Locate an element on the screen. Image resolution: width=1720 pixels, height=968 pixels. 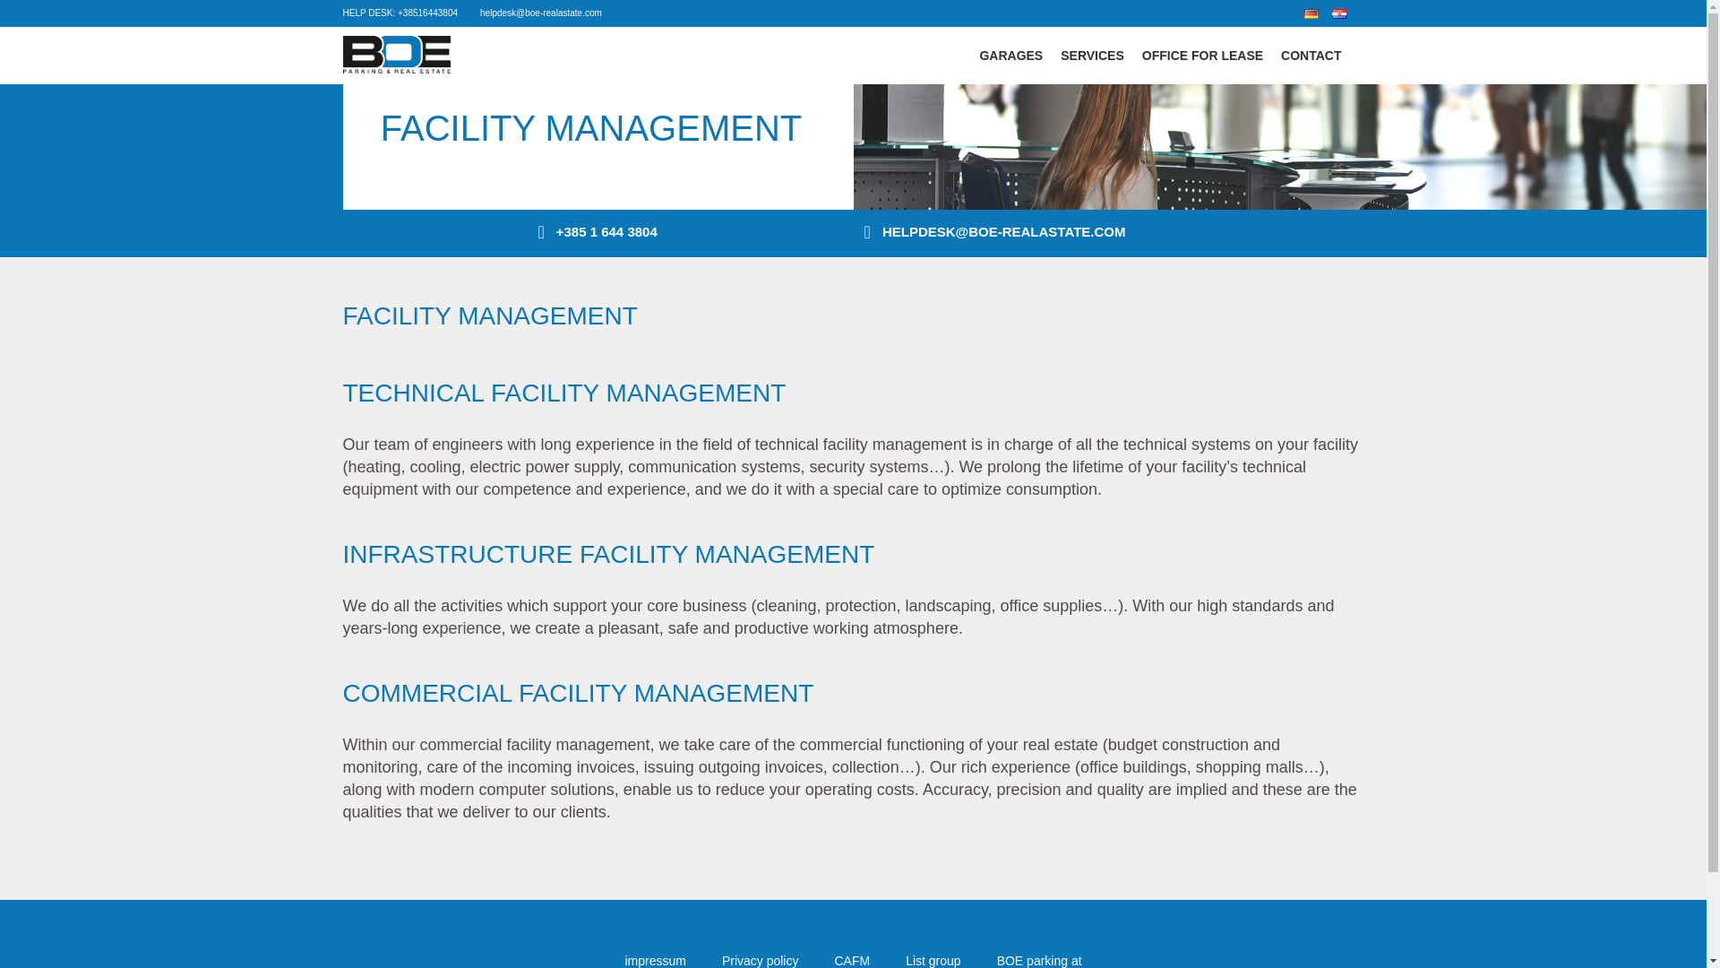
GARAGES is located at coordinates (1010, 56).